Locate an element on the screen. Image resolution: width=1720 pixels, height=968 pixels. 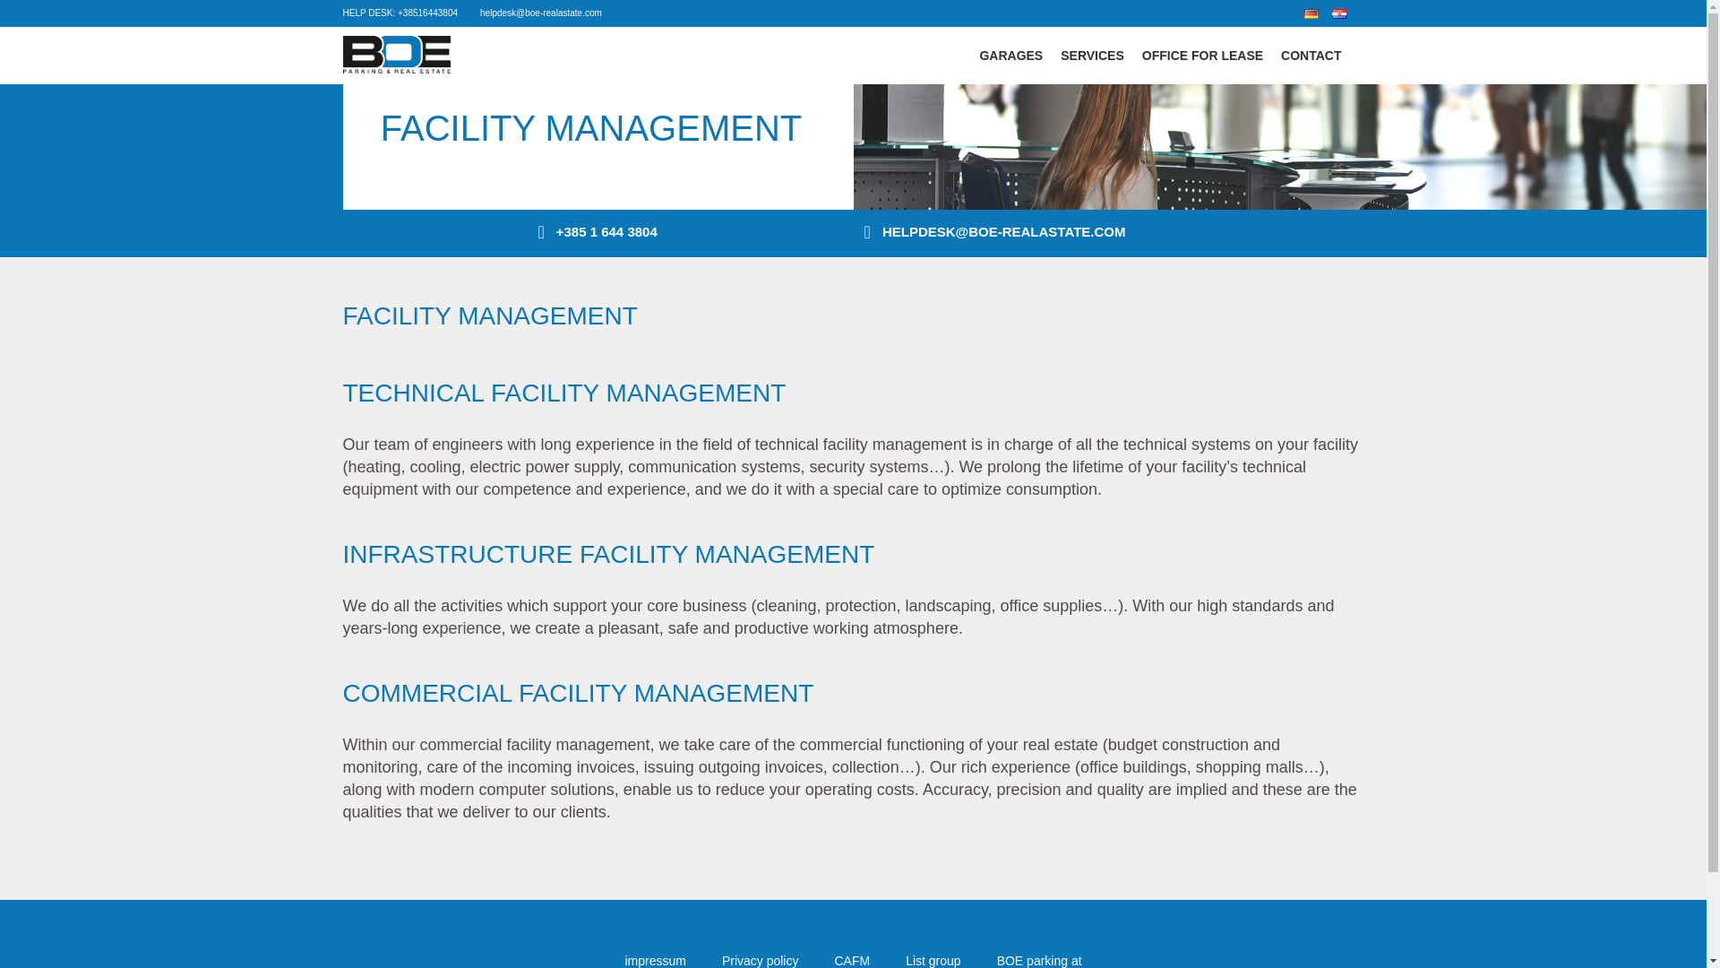
GARAGES is located at coordinates (1010, 56).